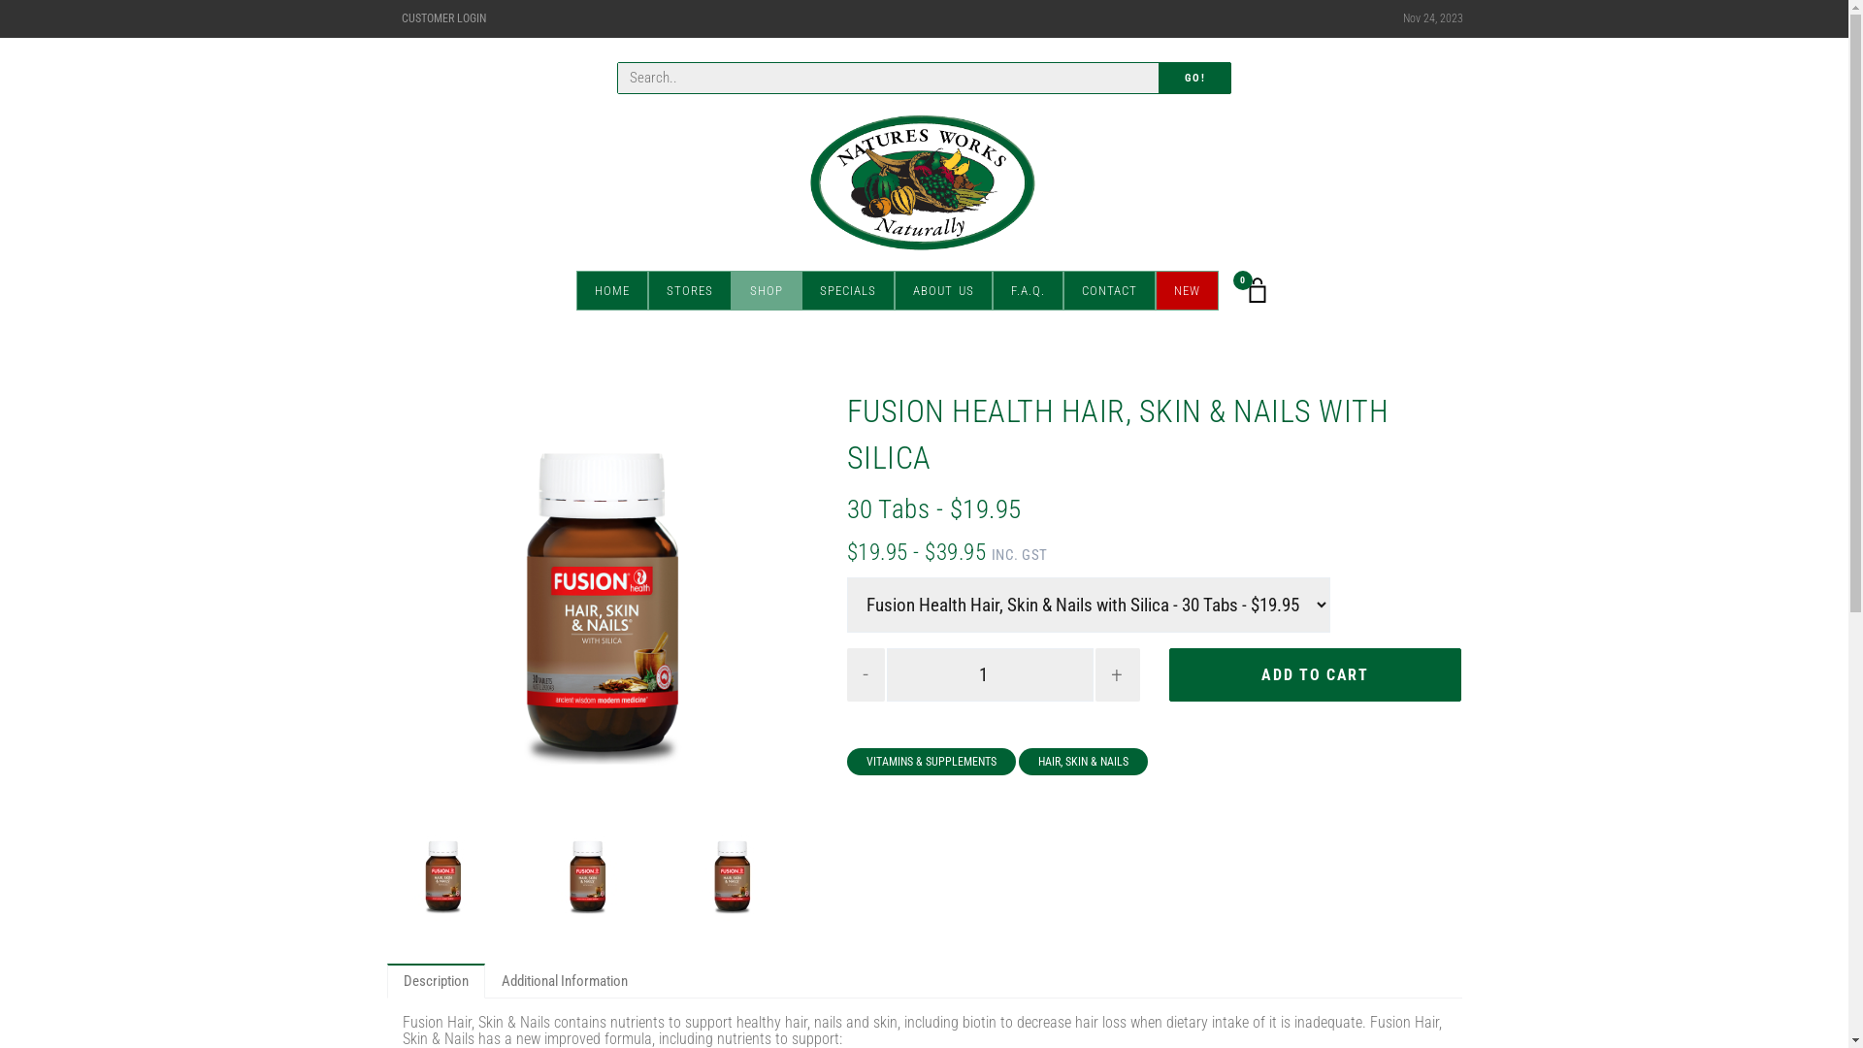 This screenshot has height=1048, width=1863. What do you see at coordinates (1118, 675) in the screenshot?
I see `+` at bounding box center [1118, 675].